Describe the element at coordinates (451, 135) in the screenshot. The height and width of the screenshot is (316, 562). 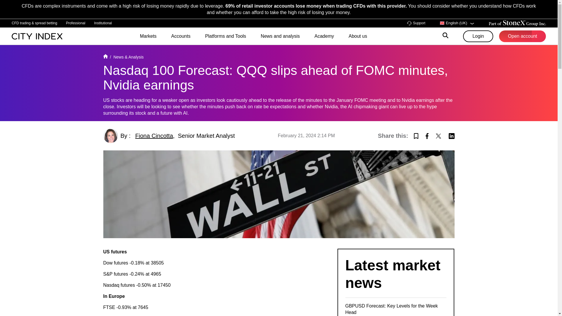
I see `Share to LinkedIn` at that location.